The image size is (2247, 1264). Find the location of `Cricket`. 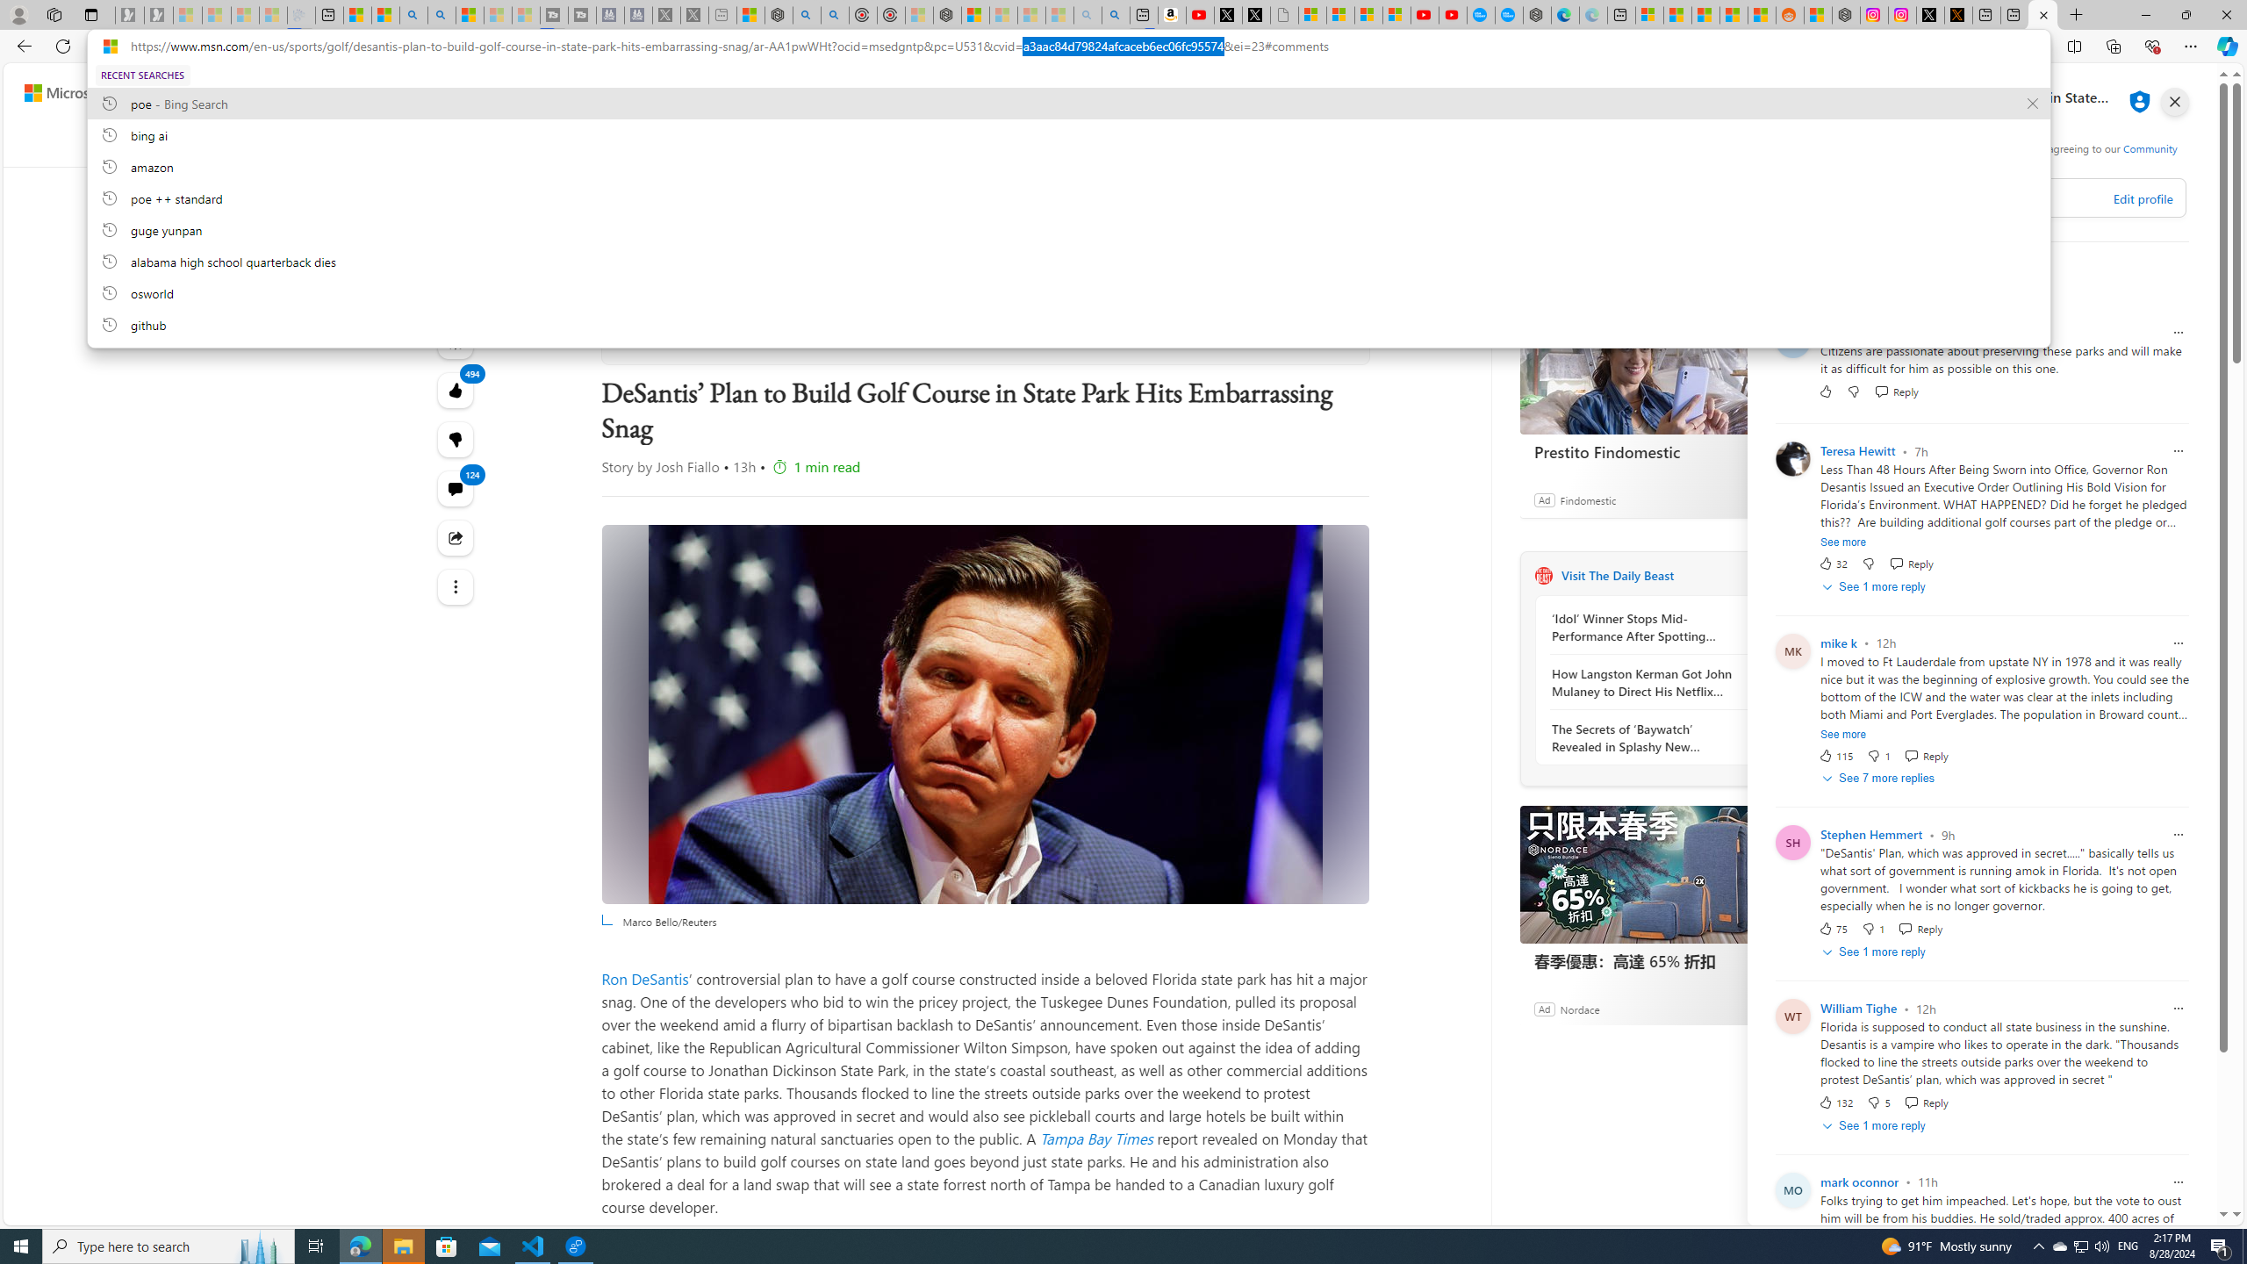

Cricket is located at coordinates (1092, 143).